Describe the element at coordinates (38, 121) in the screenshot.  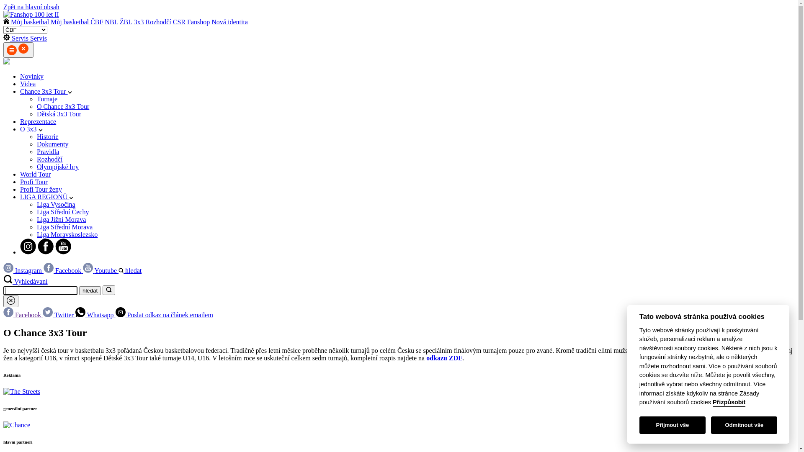
I see `Reprezentace` at that location.